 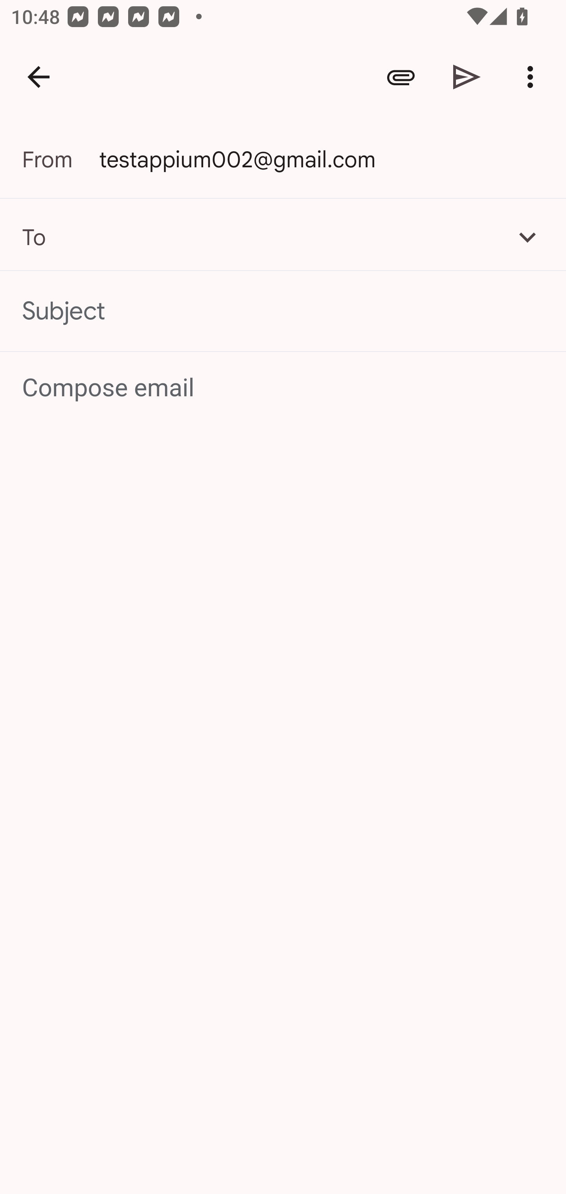 I want to click on More options, so click(x=533, y=77).